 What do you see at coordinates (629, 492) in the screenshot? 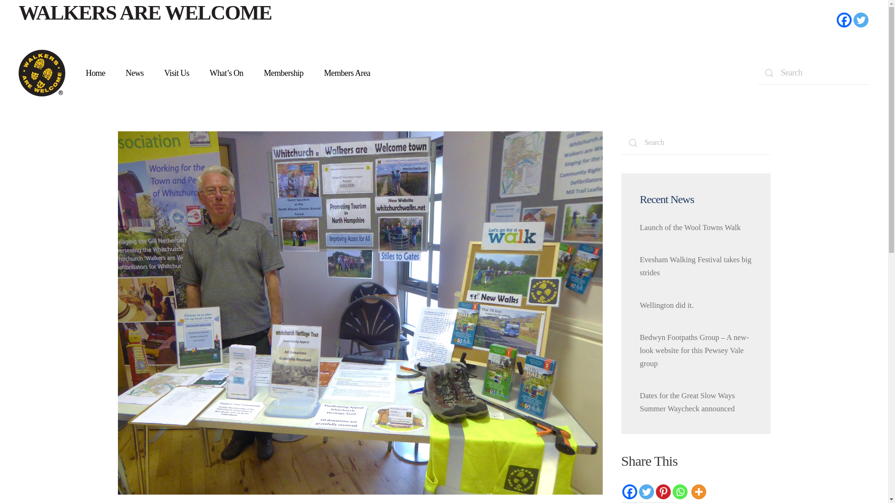
I see `Facebook` at bounding box center [629, 492].